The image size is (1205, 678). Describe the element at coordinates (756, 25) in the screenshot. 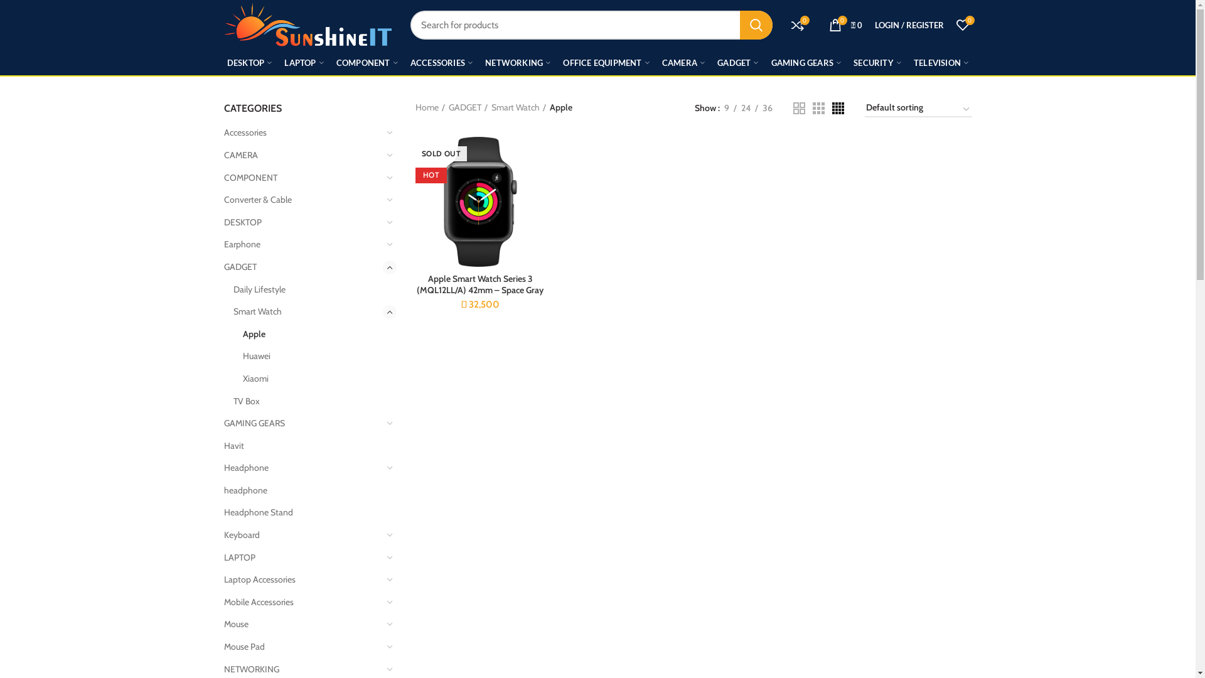

I see `SEARCH` at that location.